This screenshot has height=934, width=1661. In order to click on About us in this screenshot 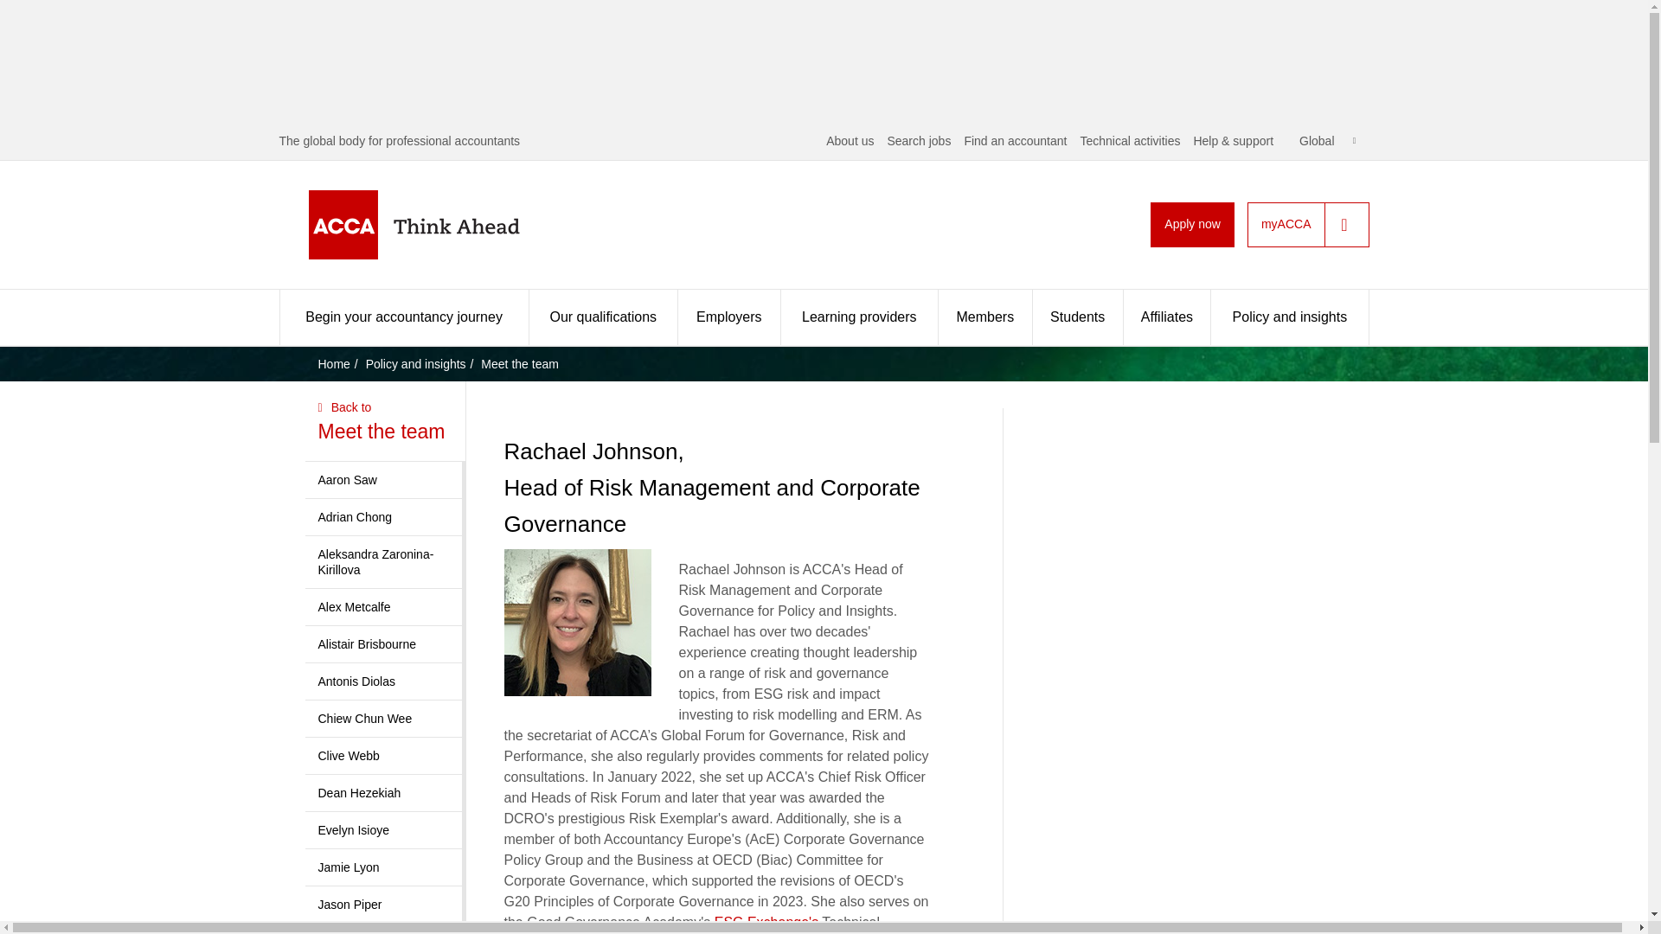, I will do `click(850, 140)`.